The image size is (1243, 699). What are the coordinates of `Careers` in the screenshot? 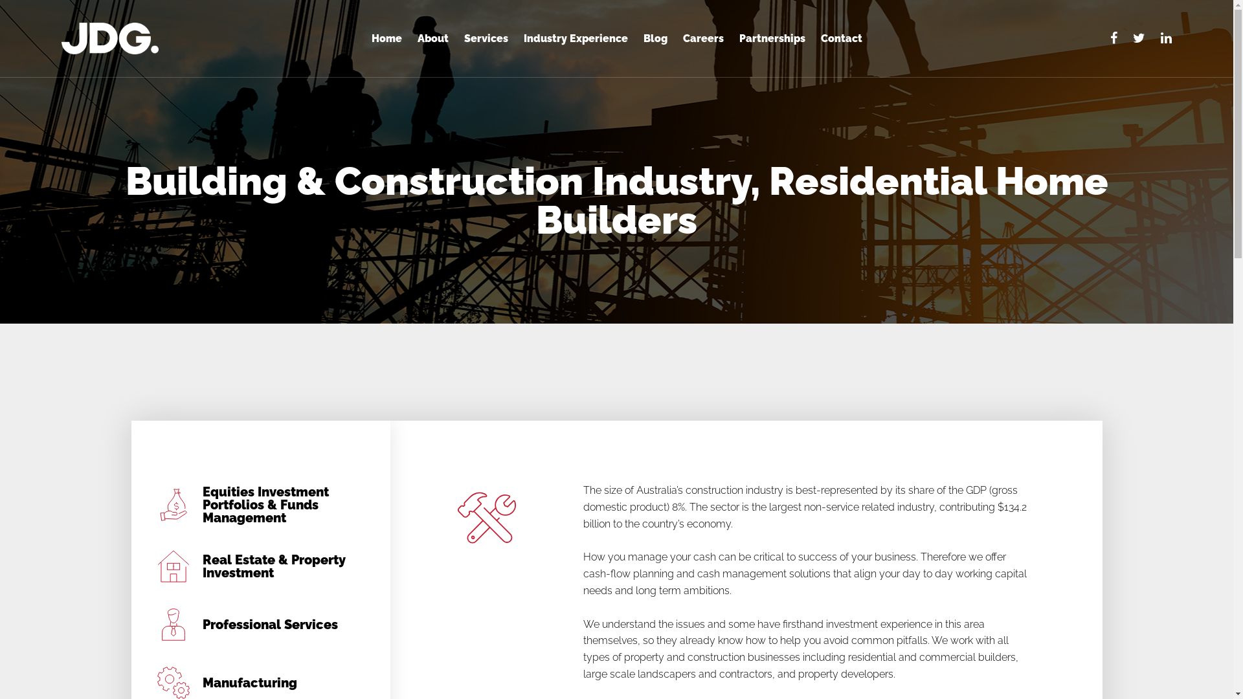 It's located at (703, 41).